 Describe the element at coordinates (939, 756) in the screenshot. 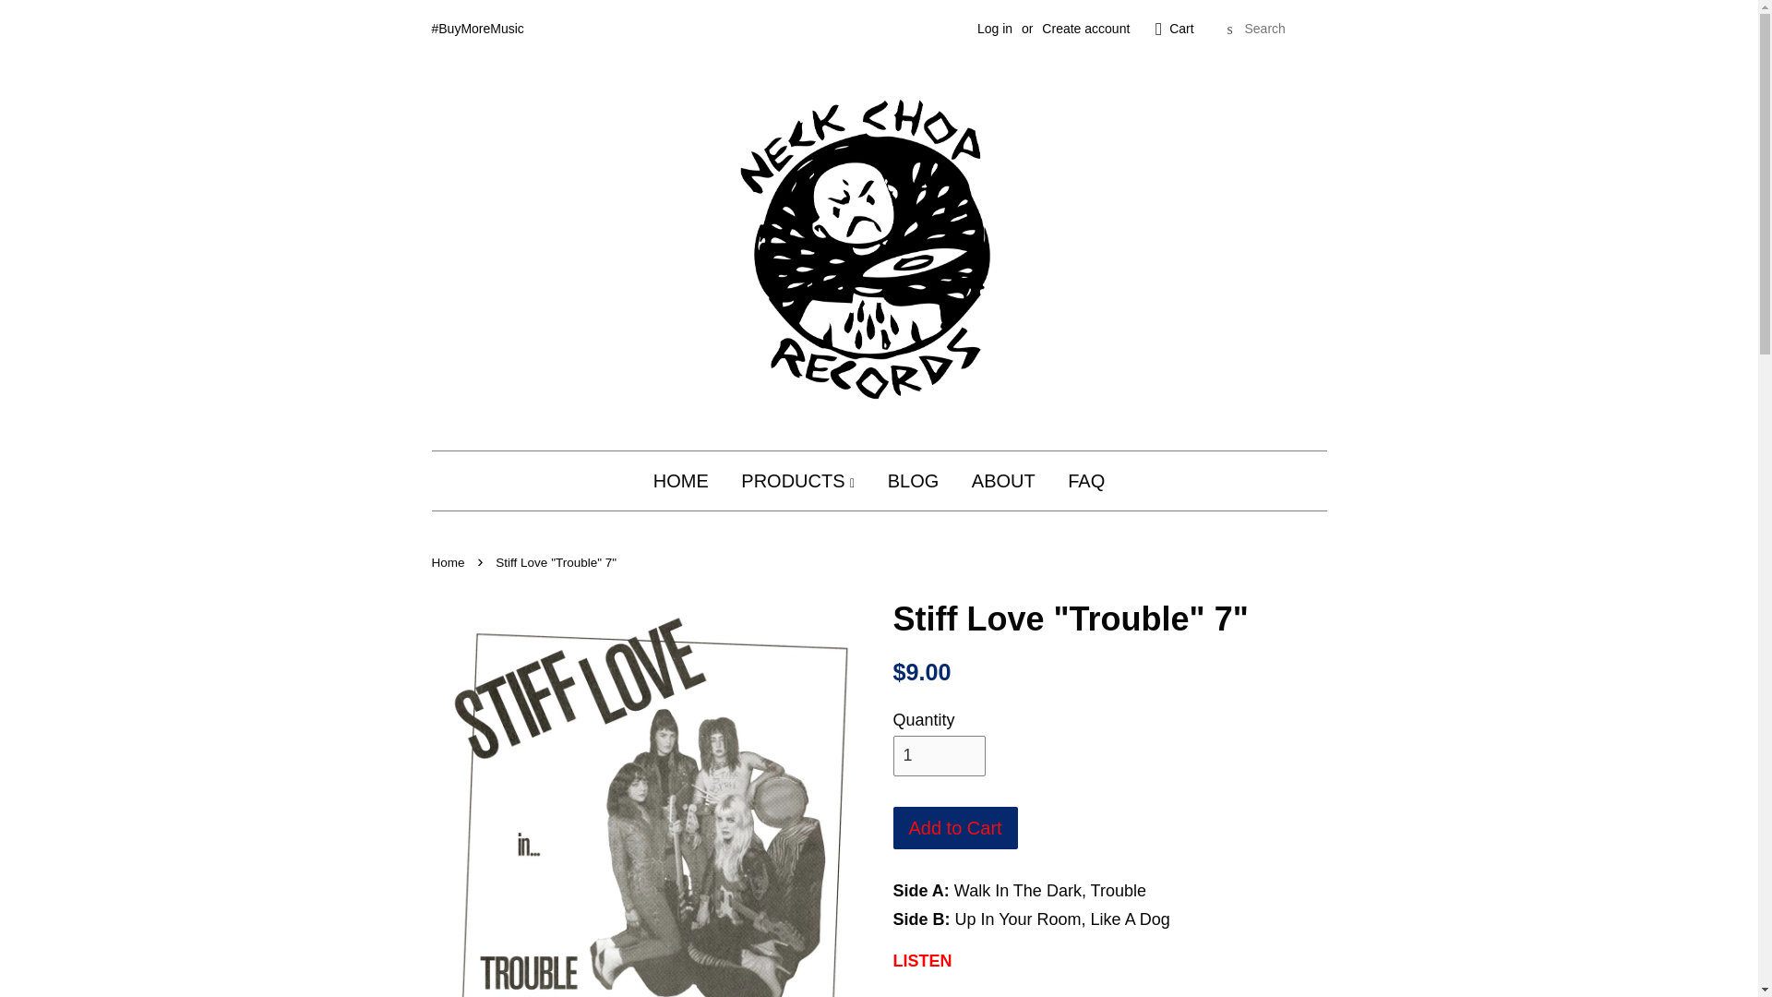

I see `1` at that location.